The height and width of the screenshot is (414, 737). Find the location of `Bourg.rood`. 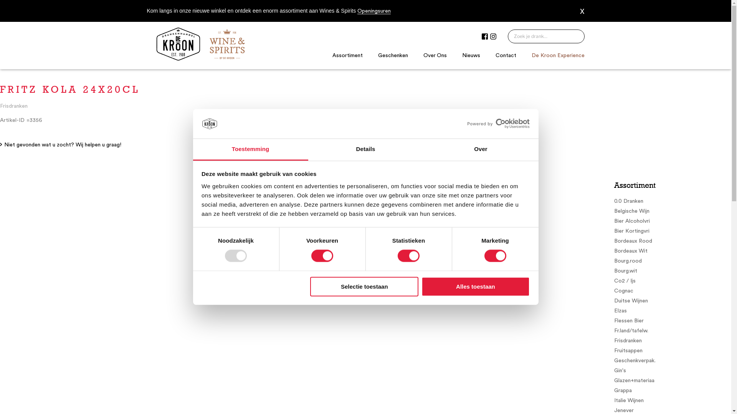

Bourg.rood is located at coordinates (673, 261).